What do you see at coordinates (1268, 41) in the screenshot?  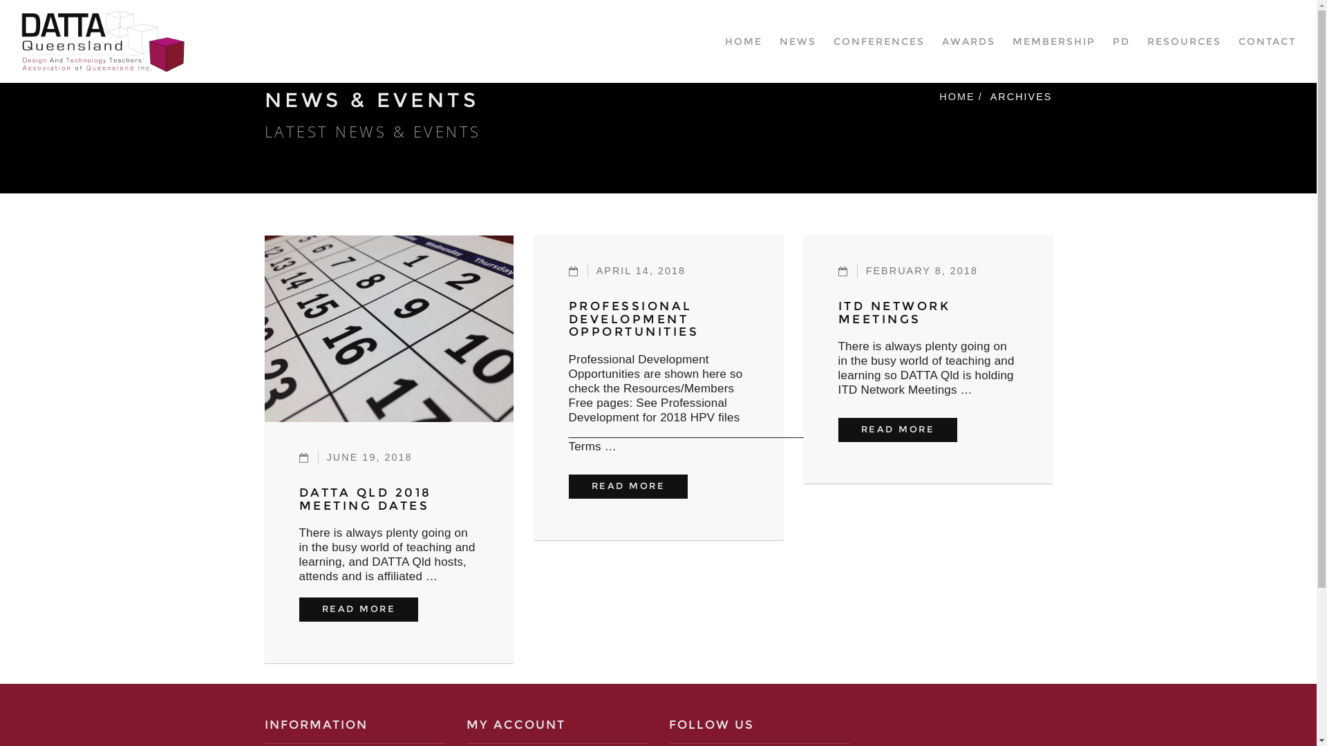 I see `CONTACT` at bounding box center [1268, 41].